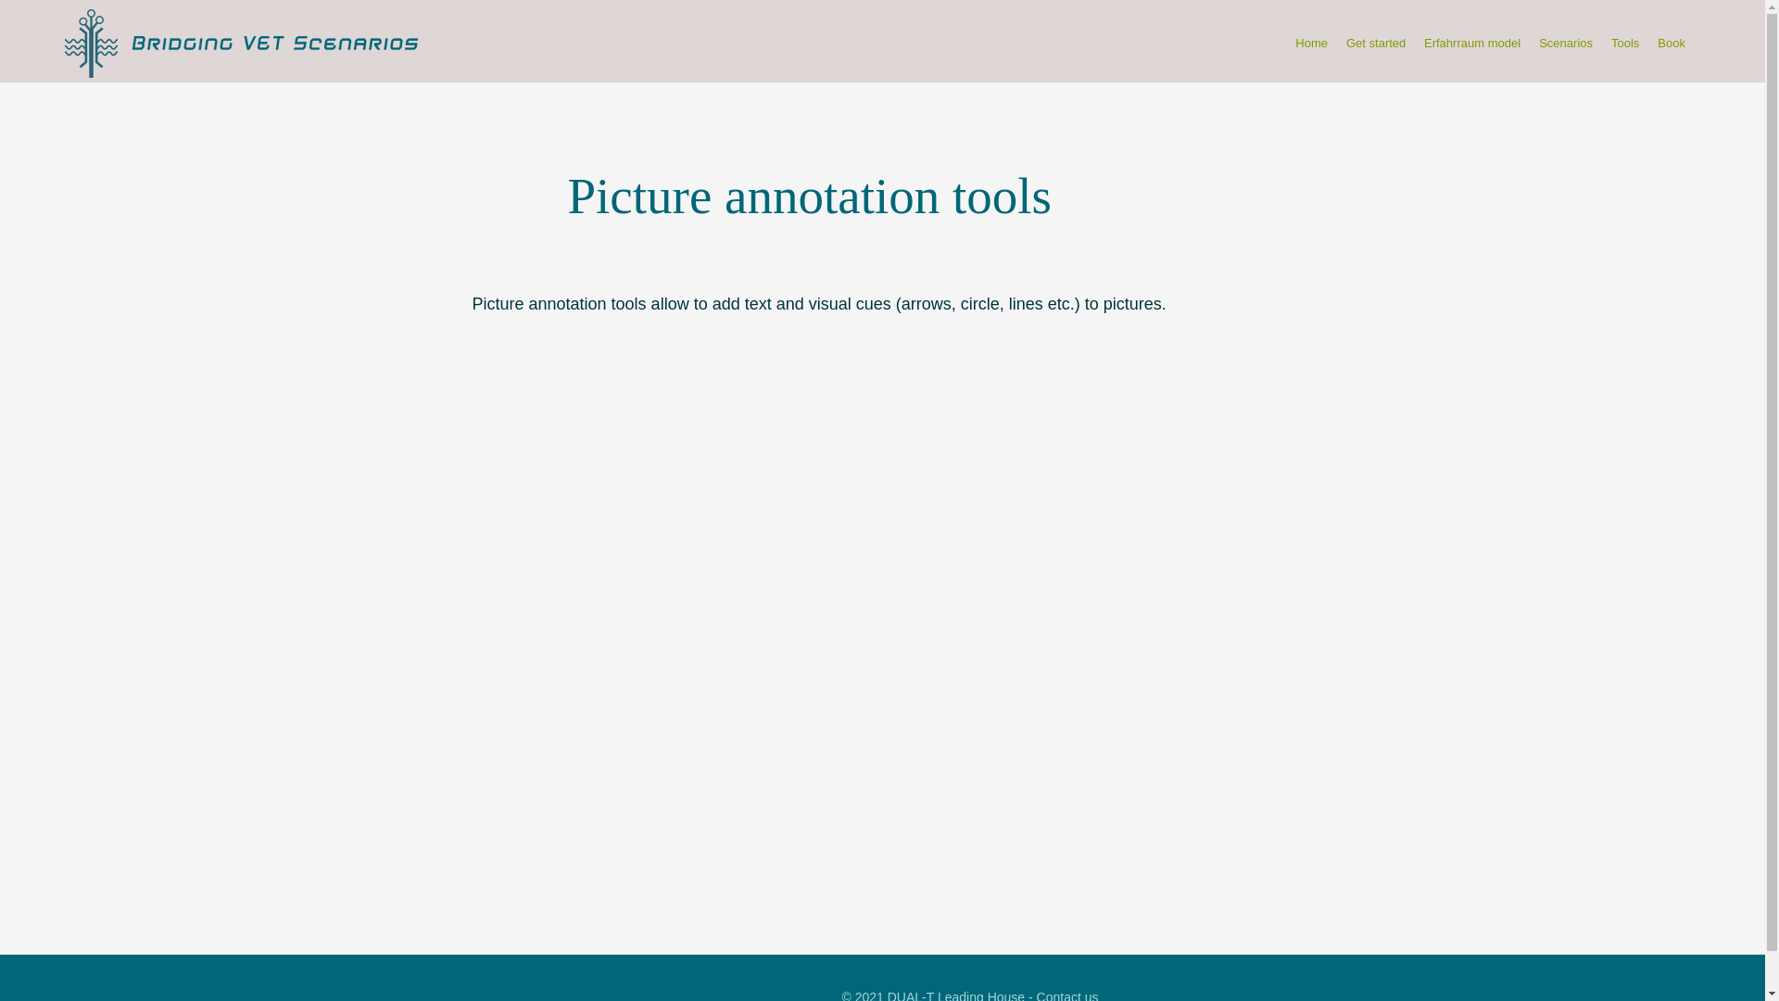 This screenshot has width=1779, height=1001. I want to click on Erfahrraum model, so click(1471, 43).